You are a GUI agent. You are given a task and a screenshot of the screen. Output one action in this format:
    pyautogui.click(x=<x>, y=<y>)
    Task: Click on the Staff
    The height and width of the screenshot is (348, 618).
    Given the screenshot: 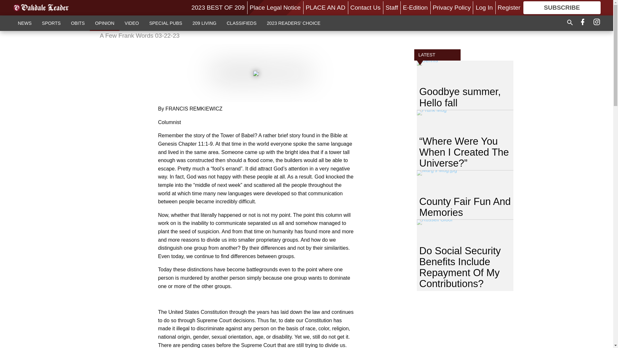 What is the action you would take?
    pyautogui.click(x=392, y=7)
    